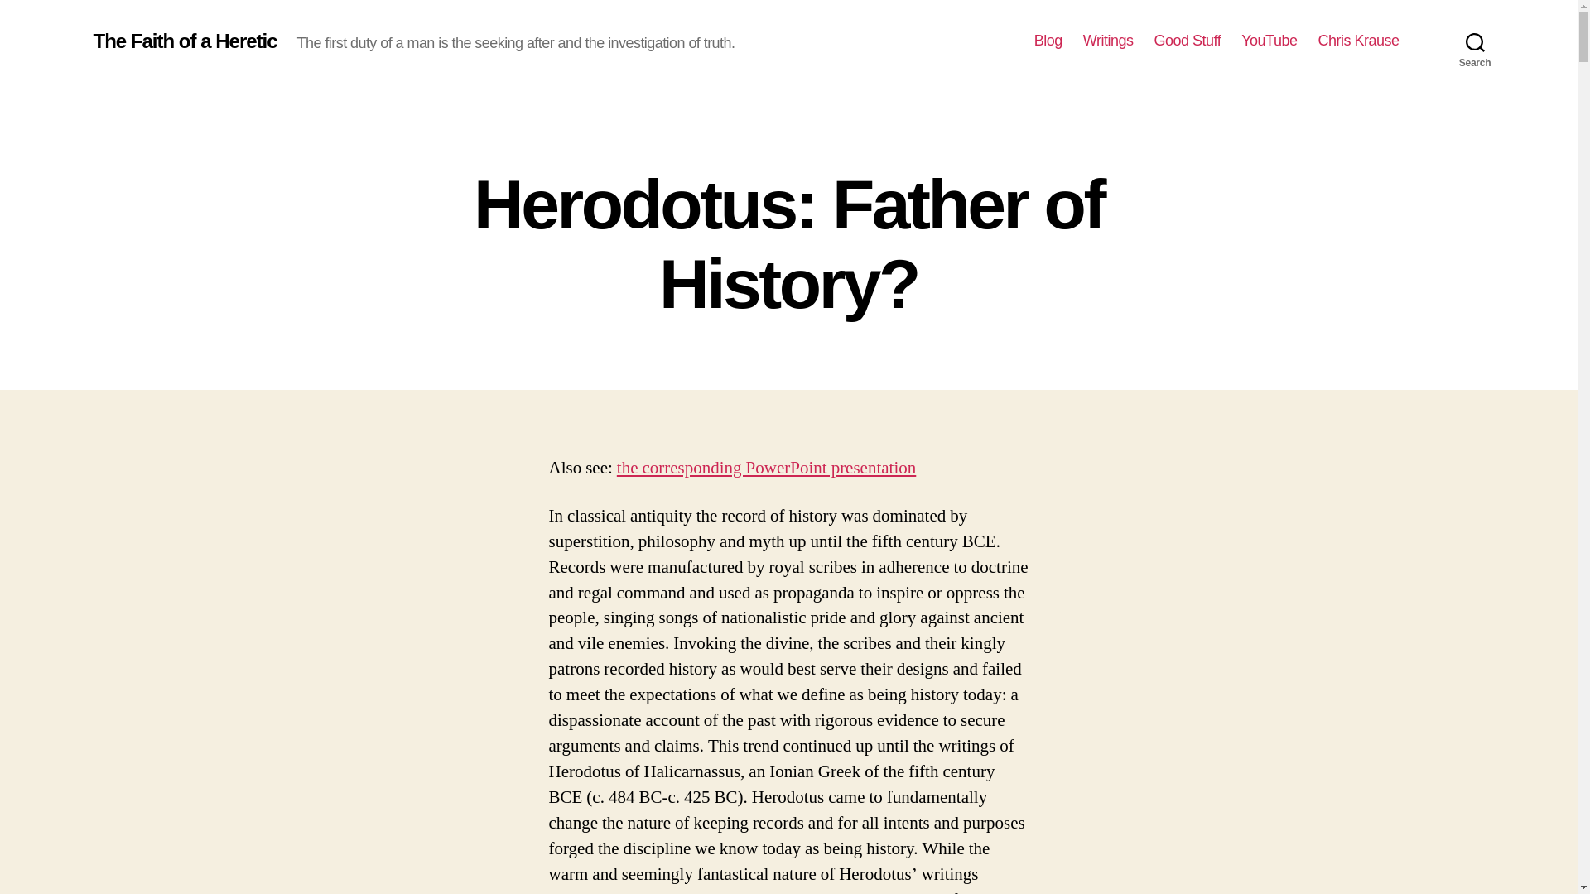 The width and height of the screenshot is (1590, 894). Describe the element at coordinates (1269, 41) in the screenshot. I see `YouTube` at that location.